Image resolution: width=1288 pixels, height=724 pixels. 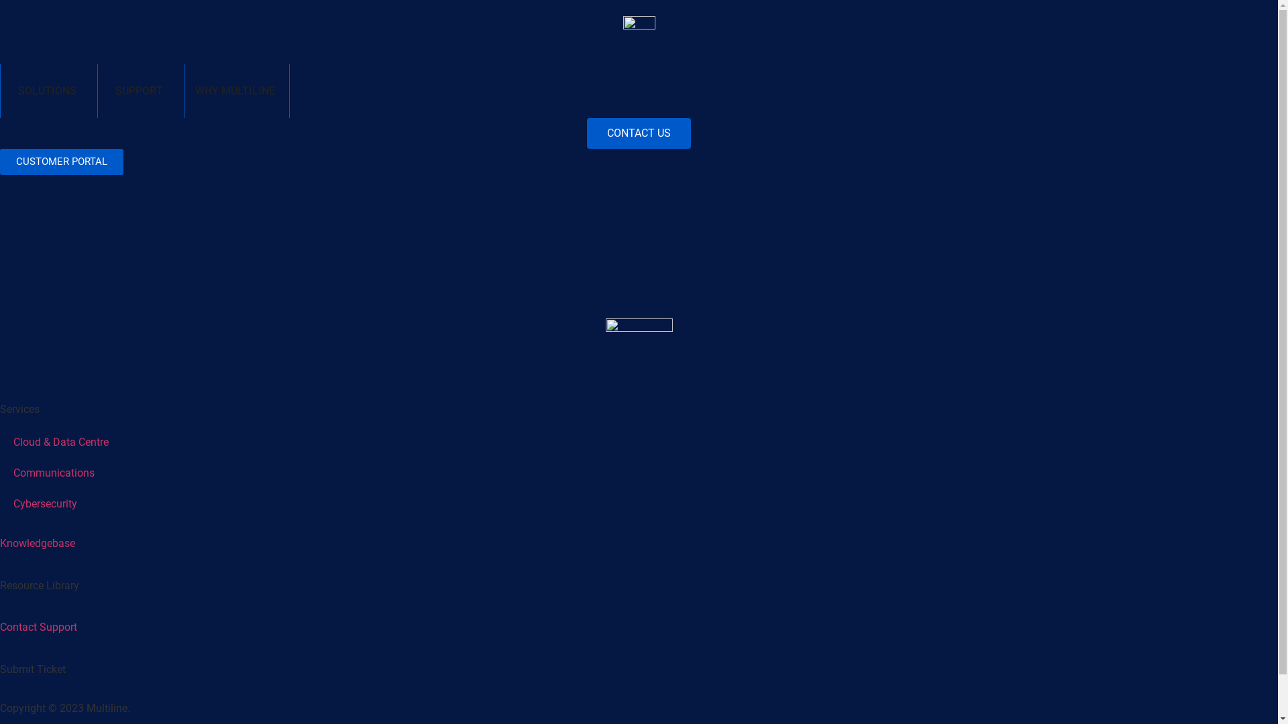 I want to click on Contact Support, so click(x=39, y=627).